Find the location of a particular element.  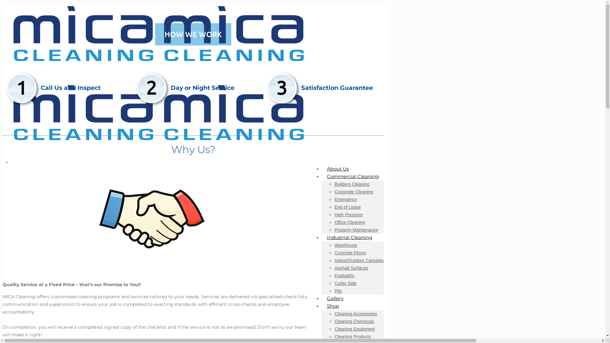

Commercial Cleaning is located at coordinates (353, 177).